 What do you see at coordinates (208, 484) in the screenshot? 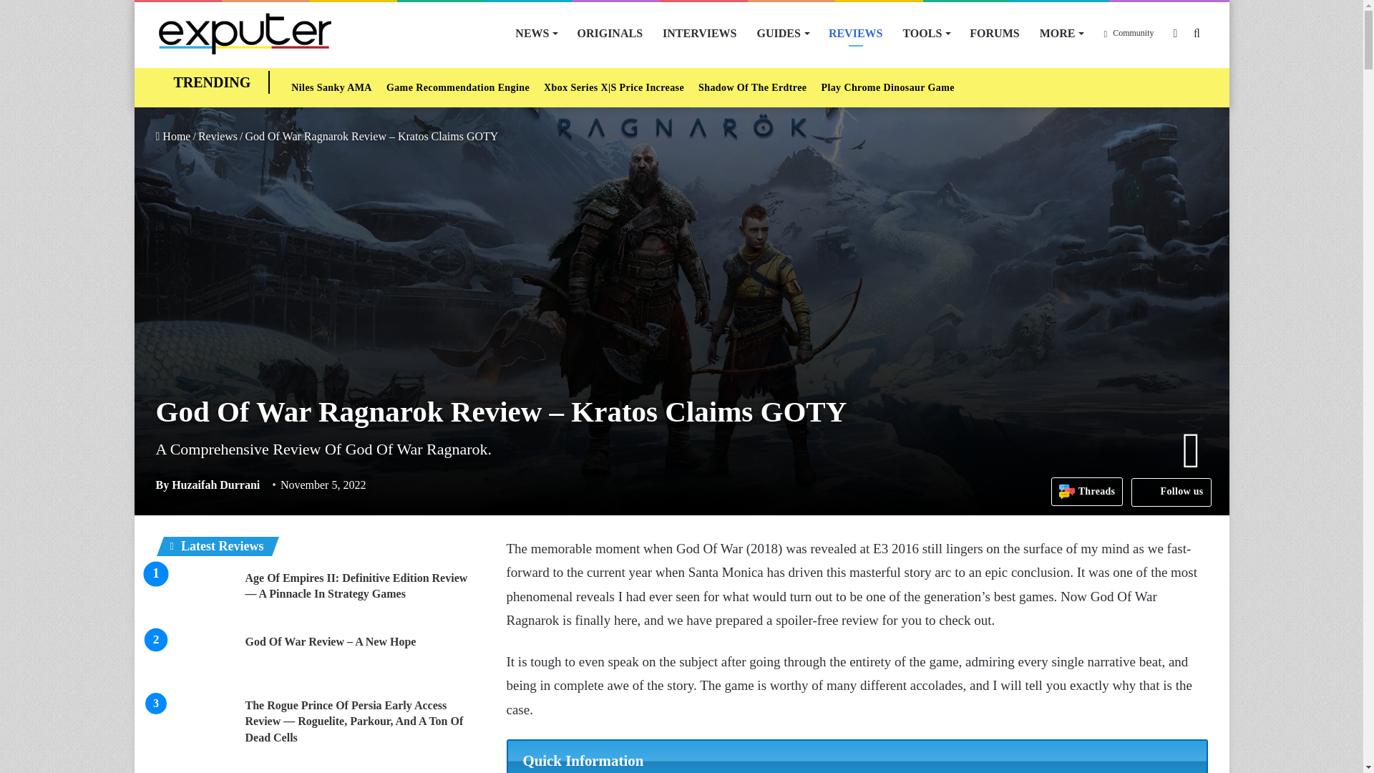
I see `Huzaifah Durrani` at bounding box center [208, 484].